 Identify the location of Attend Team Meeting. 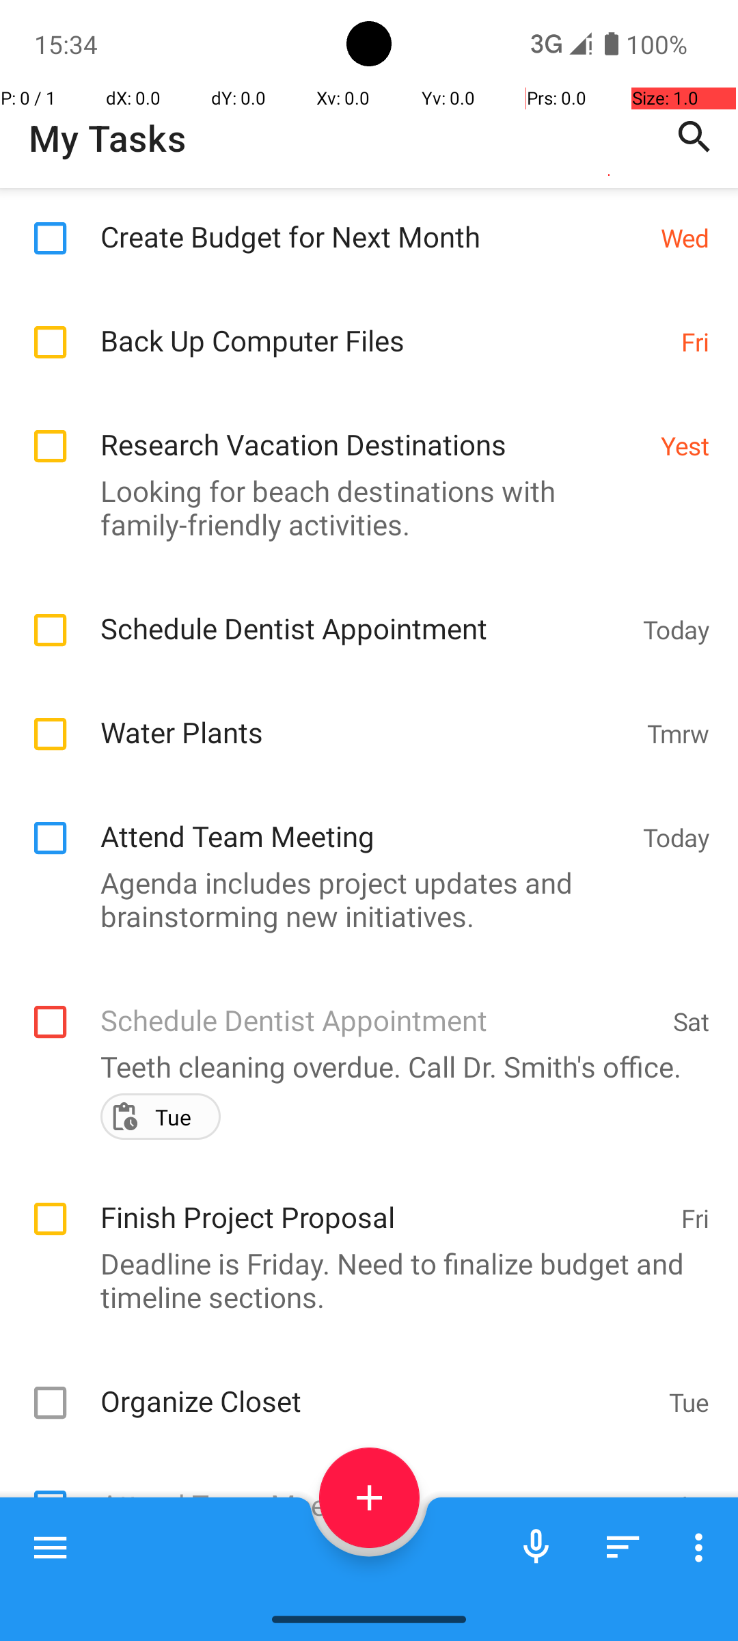
(365, 822).